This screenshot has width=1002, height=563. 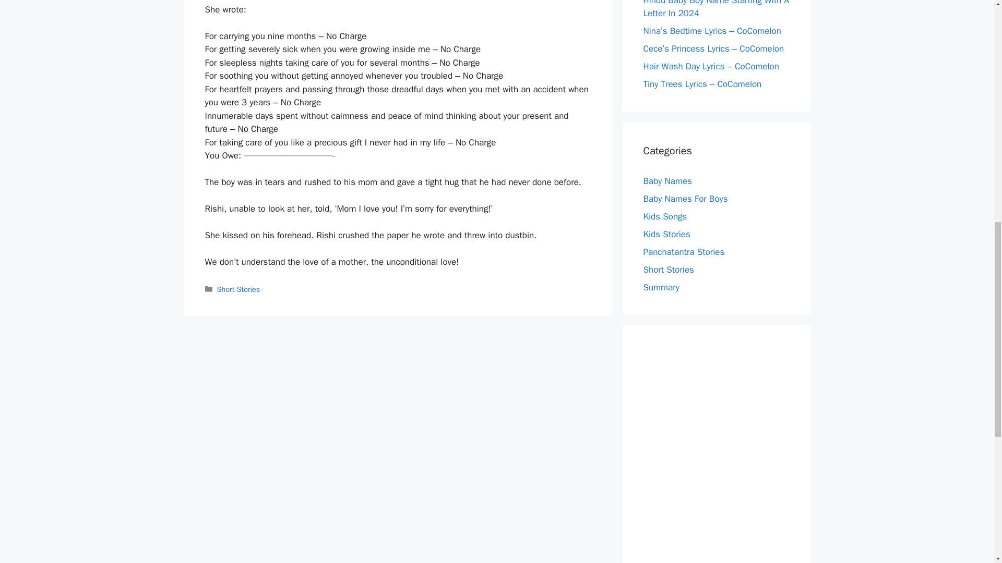 I want to click on Kids Stories, so click(x=666, y=234).